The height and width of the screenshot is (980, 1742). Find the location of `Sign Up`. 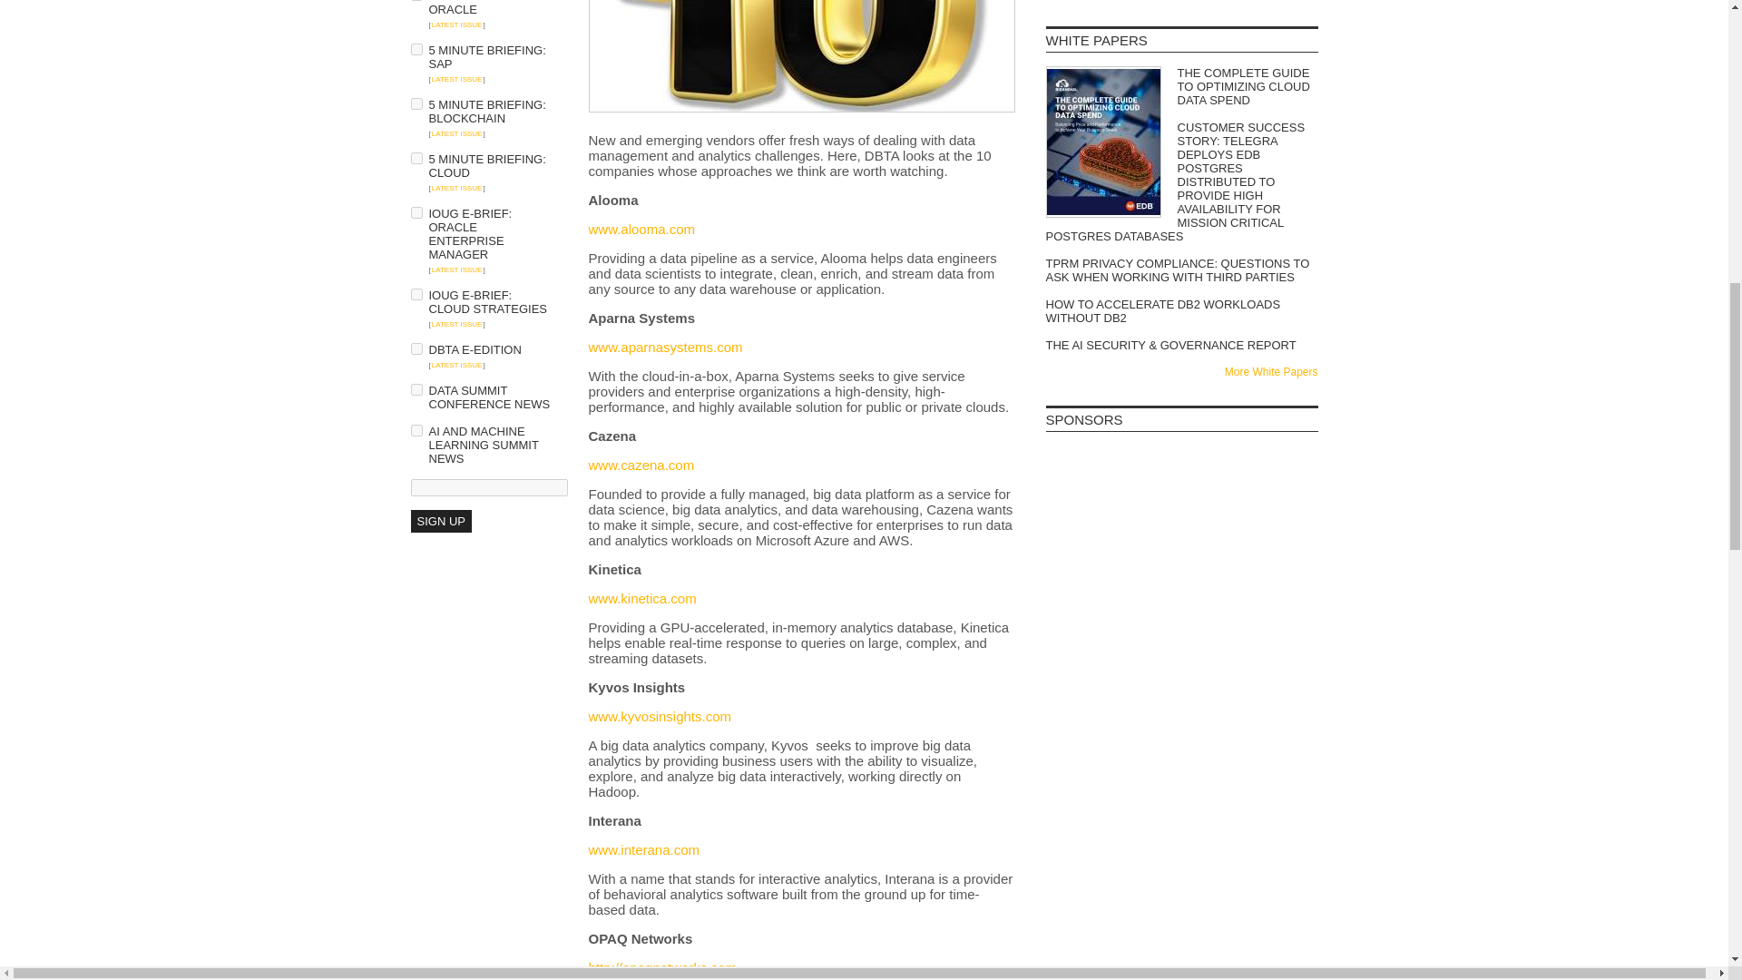

Sign Up is located at coordinates (439, 521).